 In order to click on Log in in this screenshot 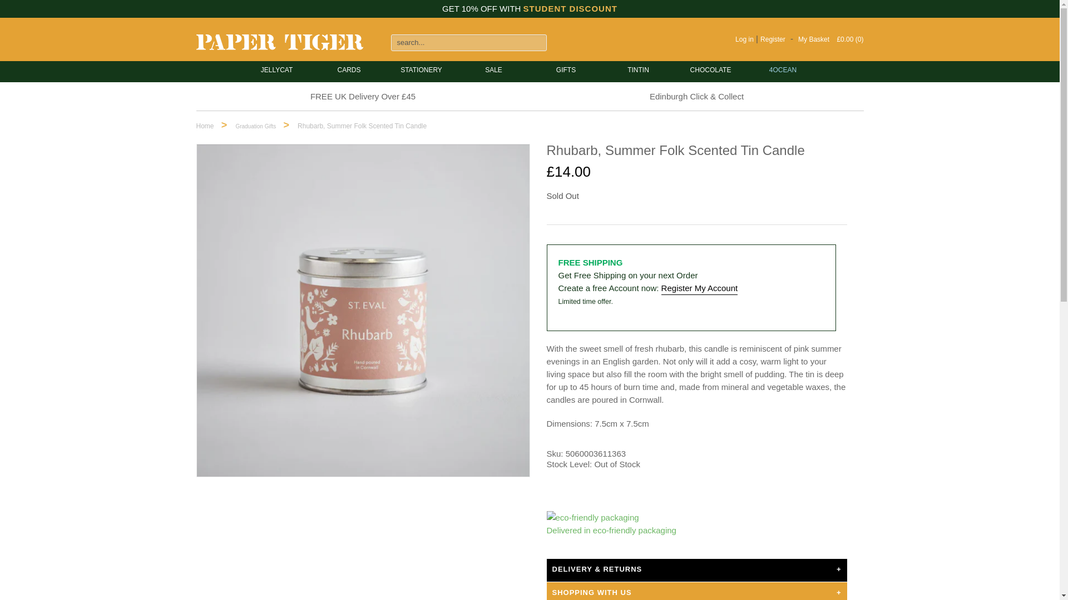, I will do `click(744, 39)`.